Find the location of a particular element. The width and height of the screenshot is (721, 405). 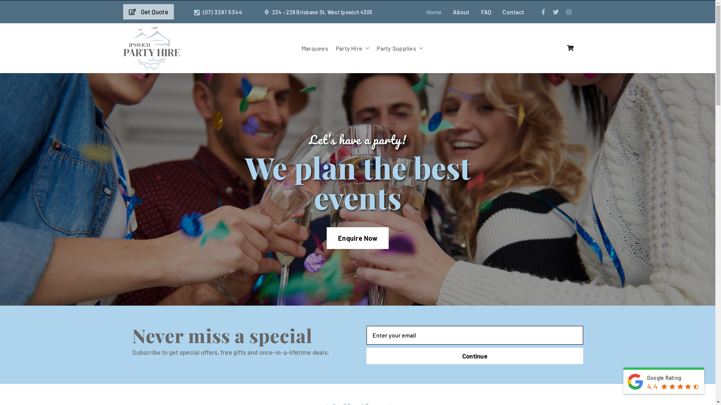

(07) 3281 5344 is located at coordinates (223, 12).